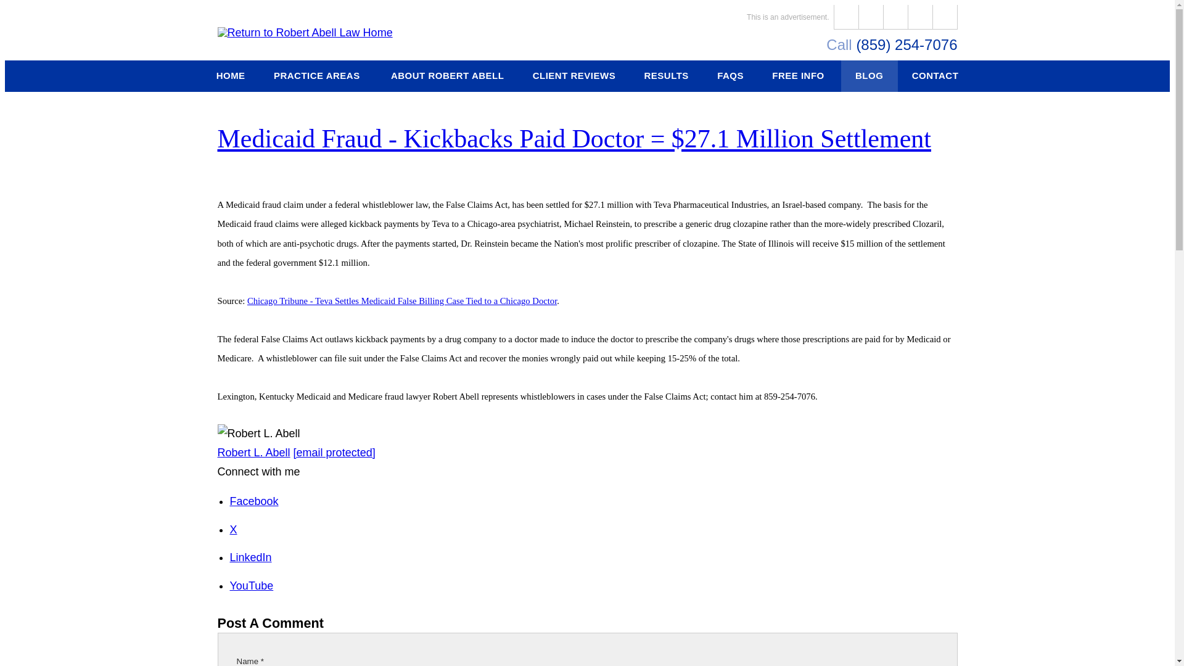  I want to click on ABOUT ROBERT ABELL, so click(447, 76).